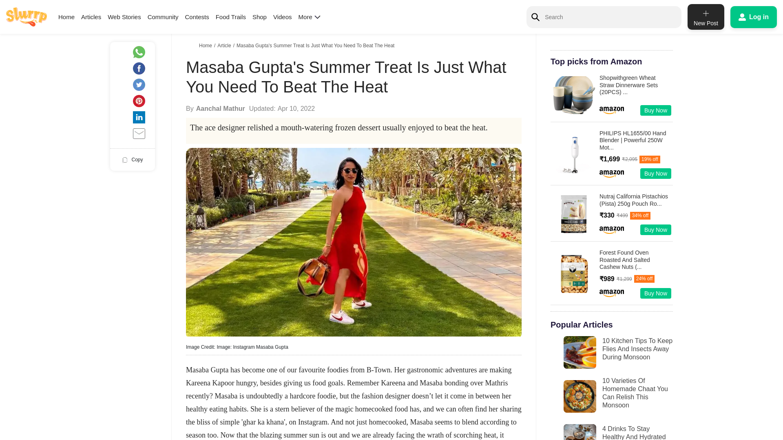  Describe the element at coordinates (754, 17) in the screenshot. I see `user login` at that location.